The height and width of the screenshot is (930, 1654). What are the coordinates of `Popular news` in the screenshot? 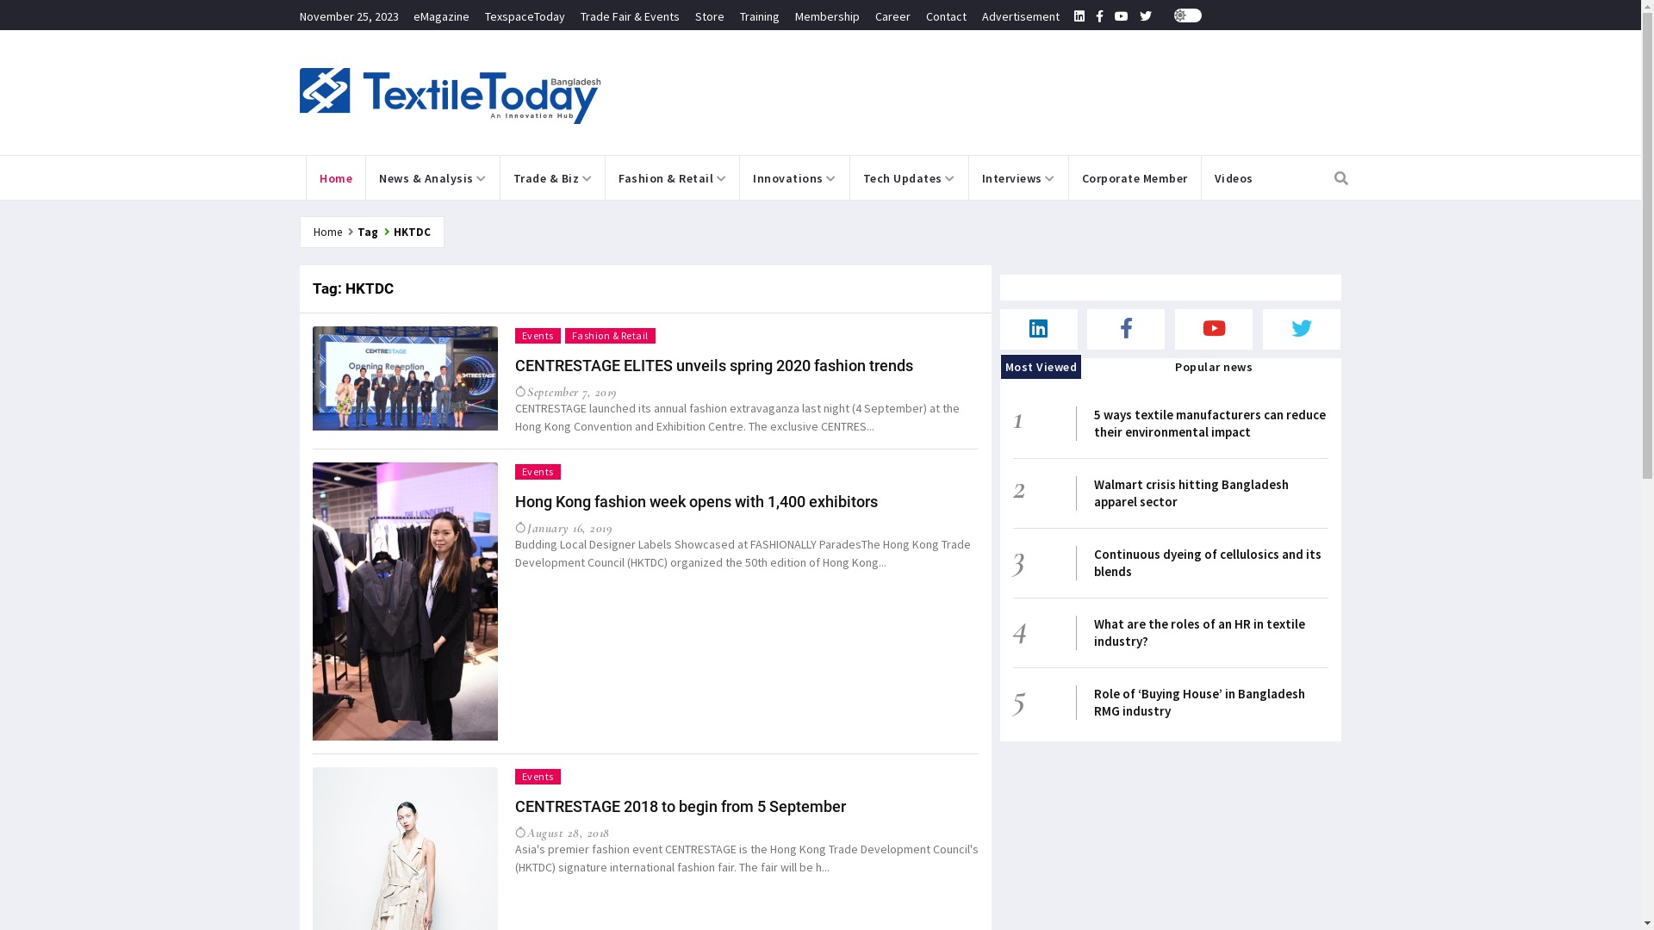 It's located at (1214, 367).